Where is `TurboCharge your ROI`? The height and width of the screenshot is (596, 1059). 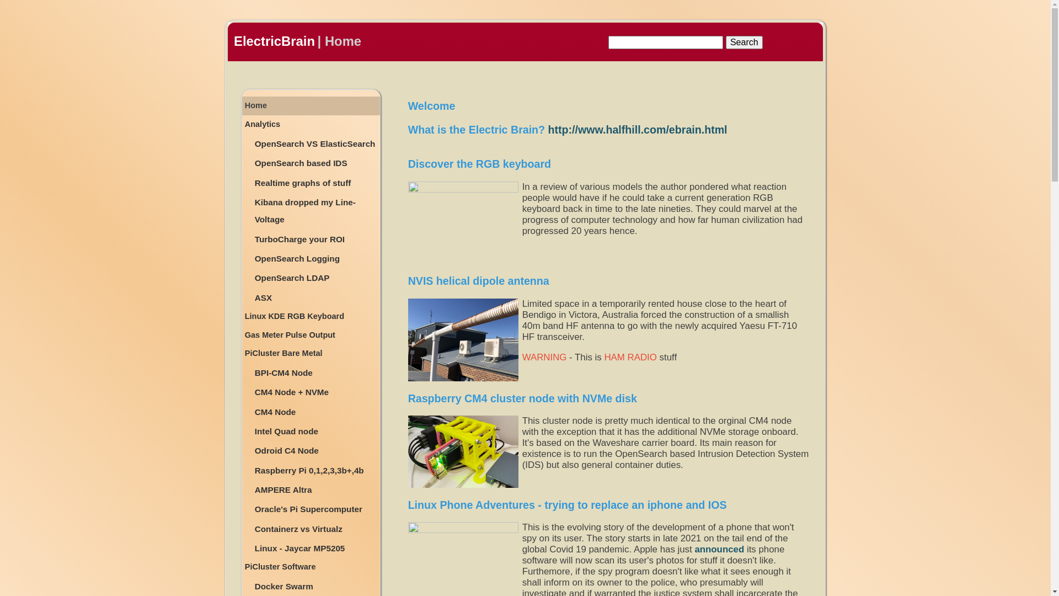
TurboCharge your ROI is located at coordinates (317, 240).